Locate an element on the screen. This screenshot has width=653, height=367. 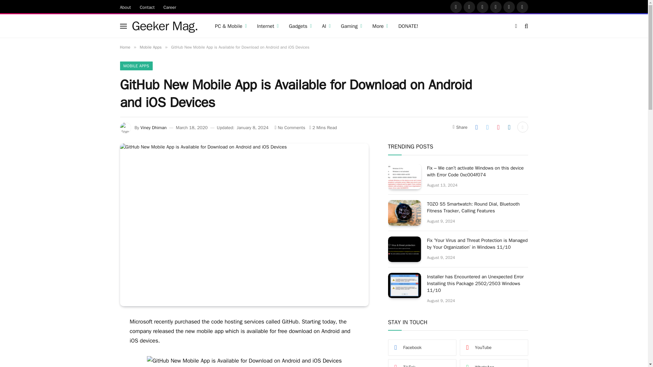
Contact is located at coordinates (147, 7).